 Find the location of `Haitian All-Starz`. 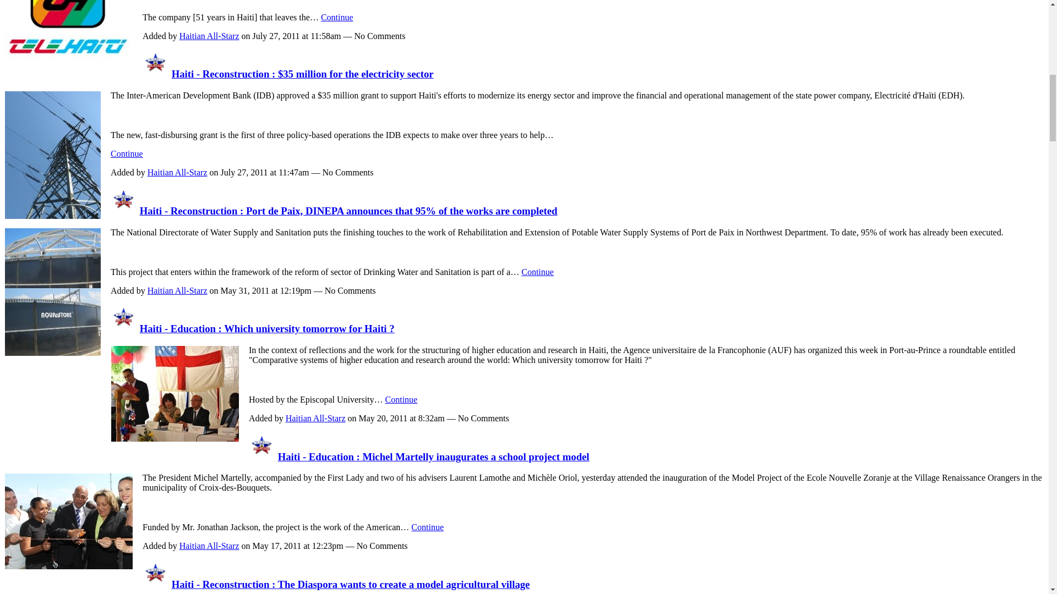

Haitian All-Starz is located at coordinates (177, 172).